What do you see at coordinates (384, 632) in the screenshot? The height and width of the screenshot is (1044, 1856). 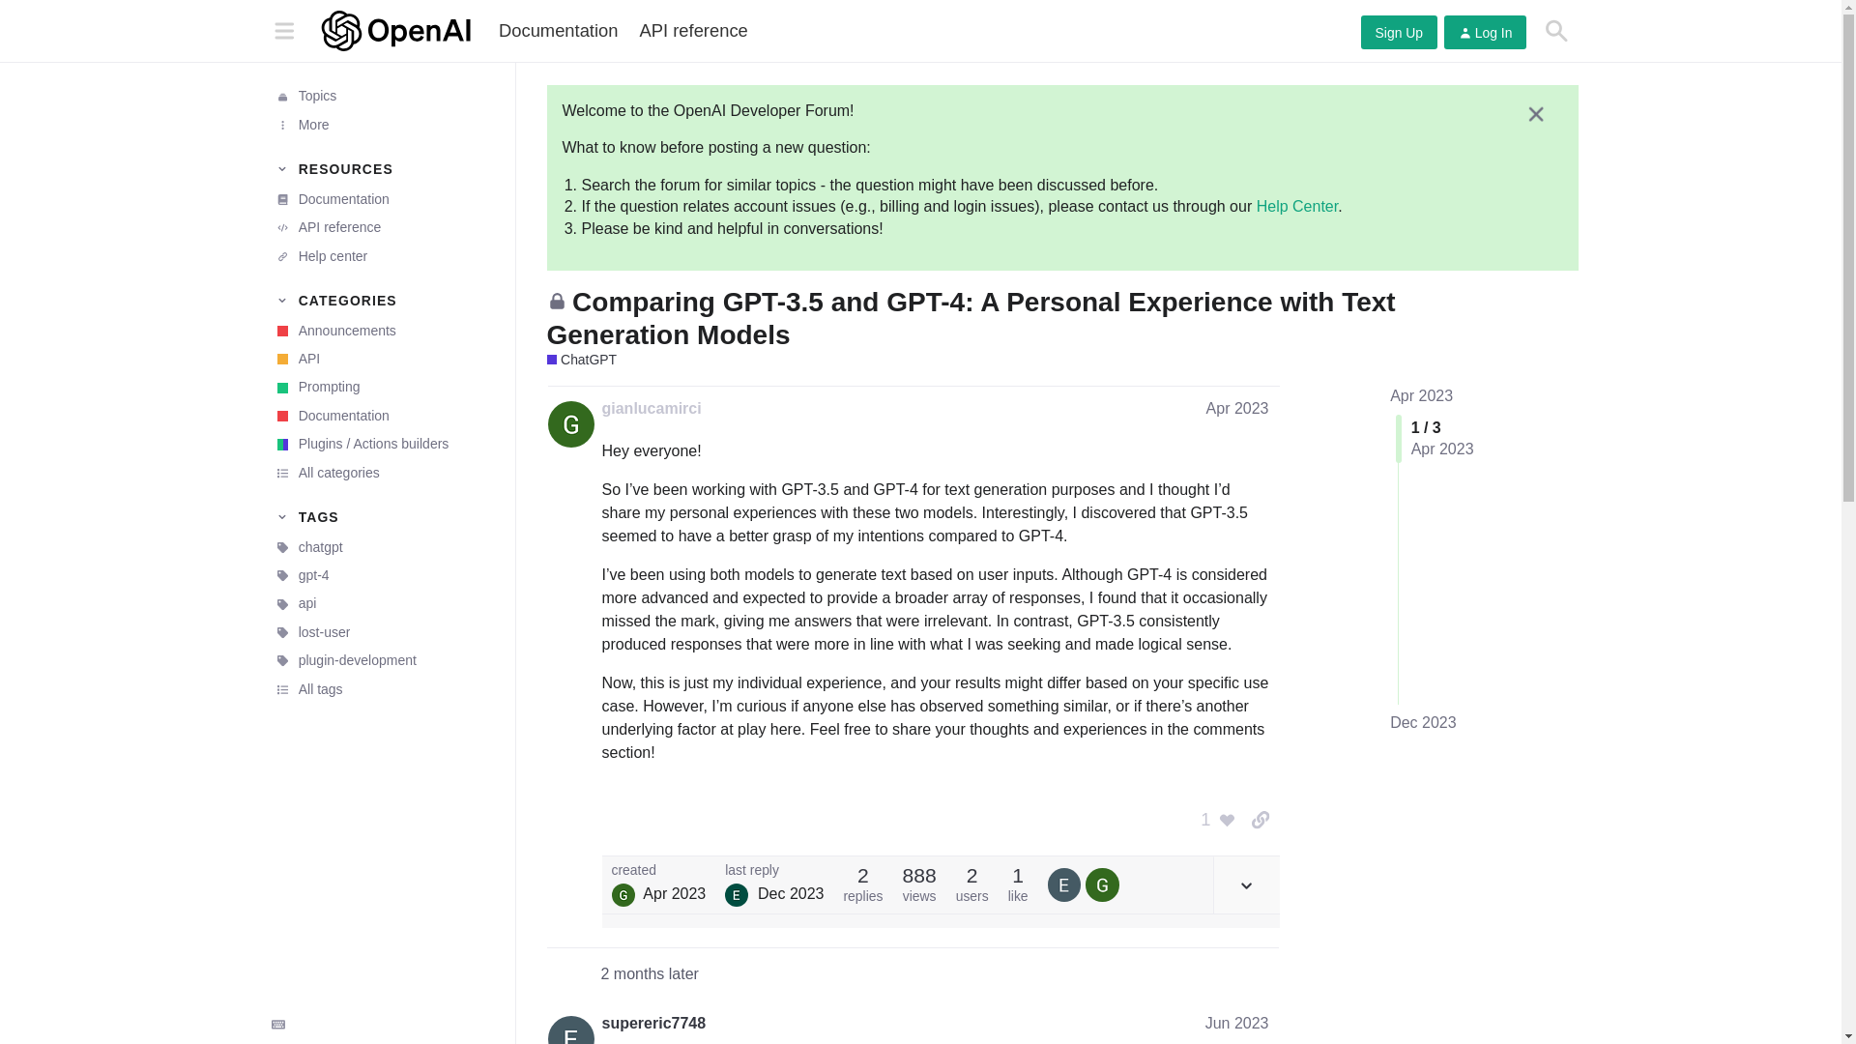 I see `lost-user` at bounding box center [384, 632].